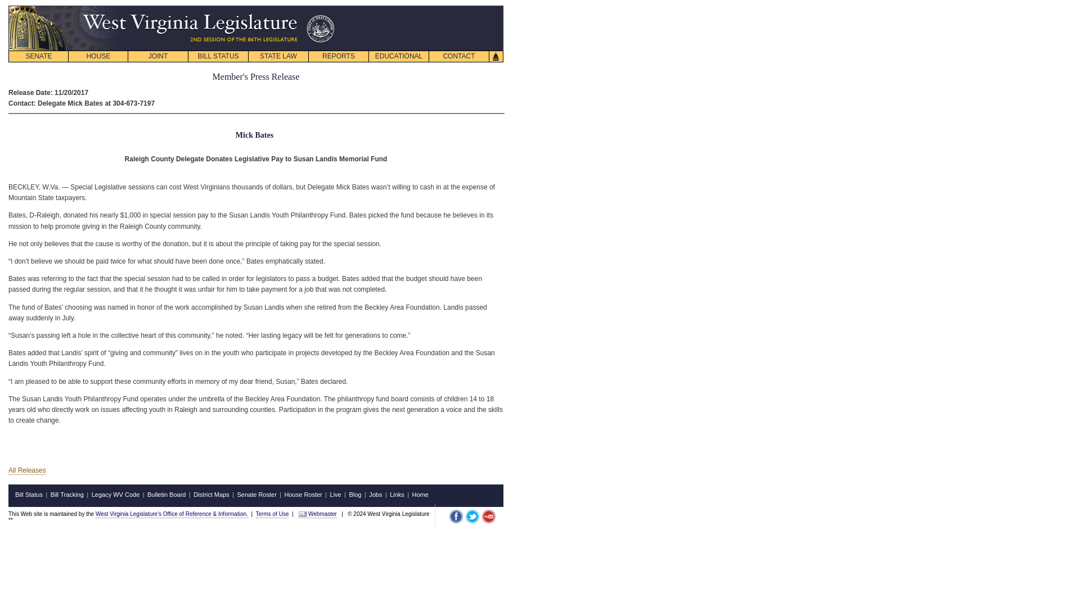 This screenshot has width=1080, height=607. Describe the element at coordinates (456, 516) in the screenshot. I see `Find on Facebook` at that location.